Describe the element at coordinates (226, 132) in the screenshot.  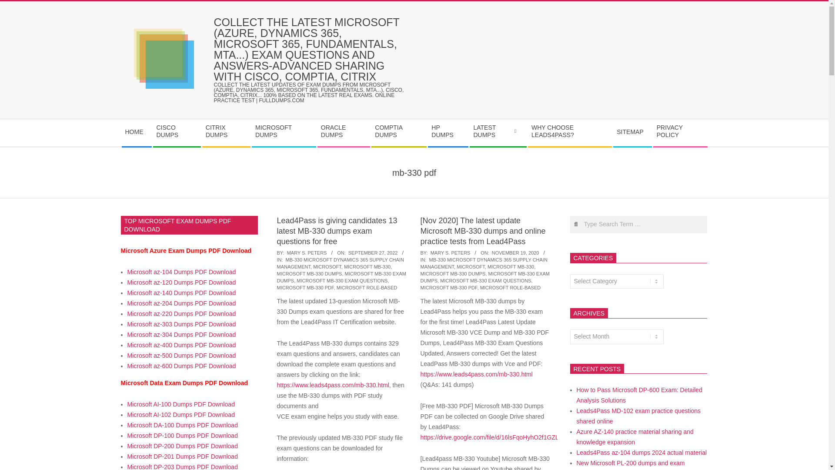
I see `CITRIX DUMPS` at that location.